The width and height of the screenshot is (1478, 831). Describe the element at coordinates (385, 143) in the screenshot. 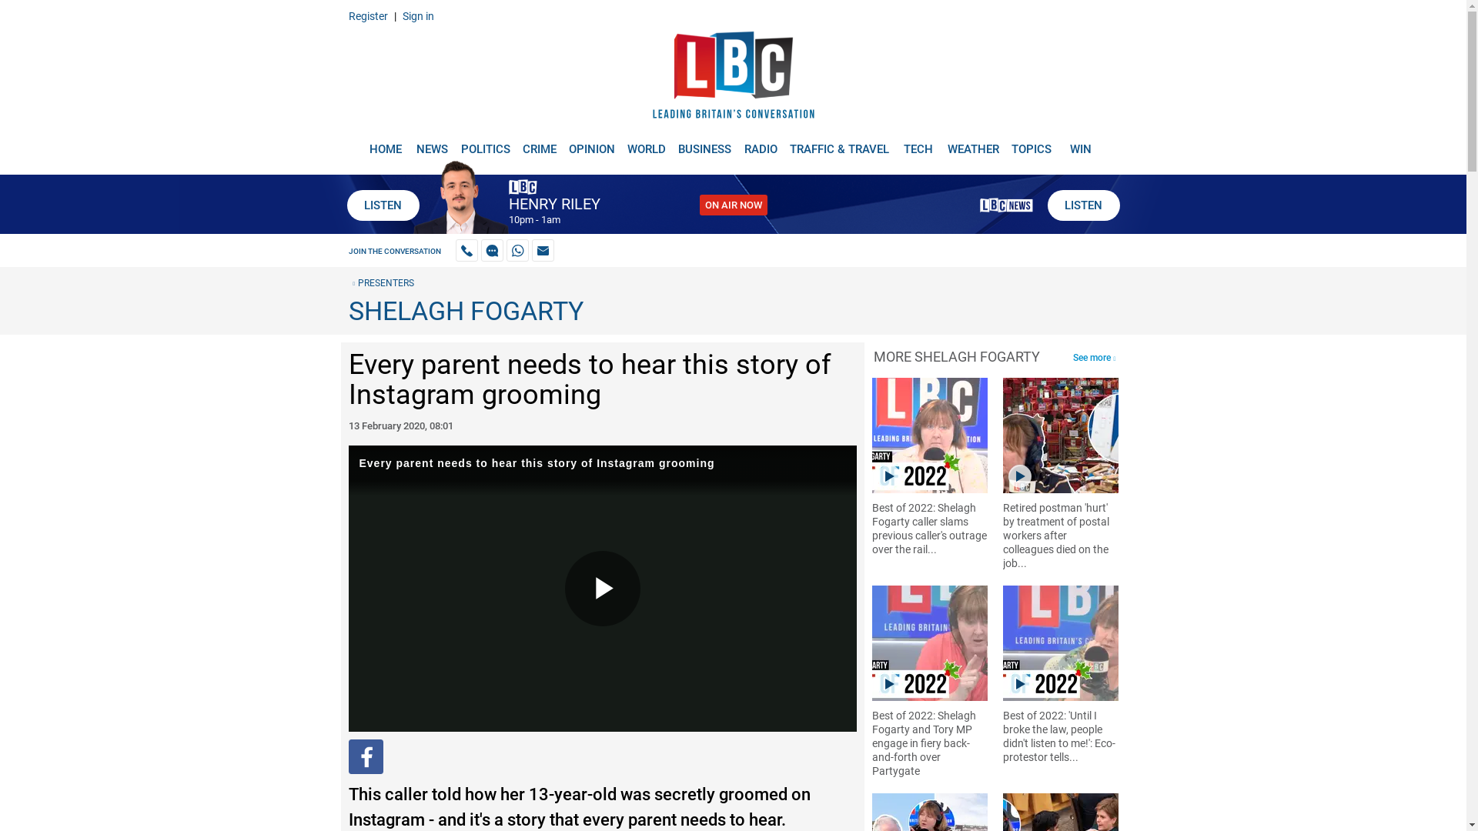

I see `HOME` at that location.